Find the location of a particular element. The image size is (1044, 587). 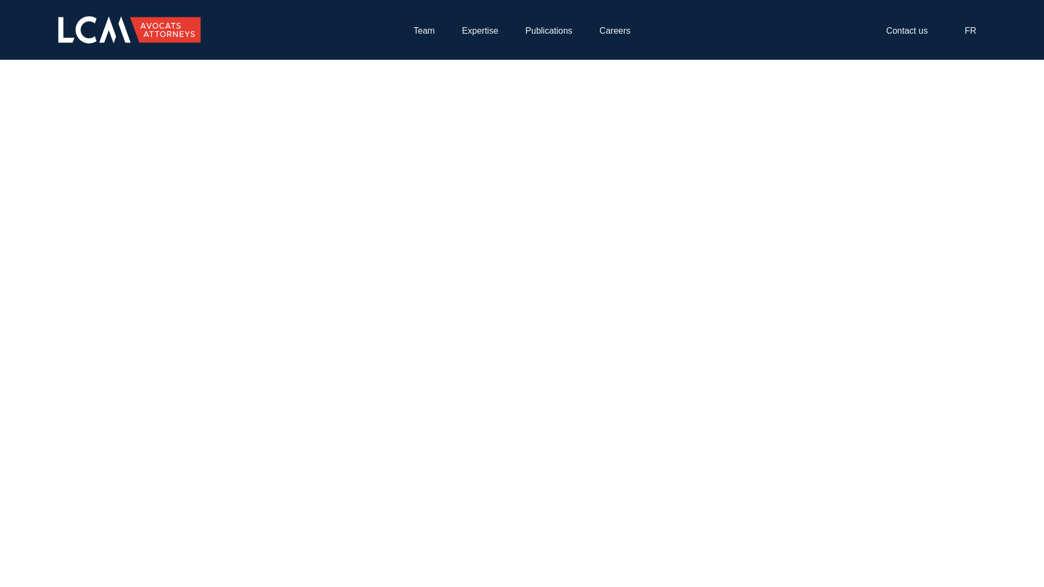

LCM Avocats is located at coordinates (129, 29).